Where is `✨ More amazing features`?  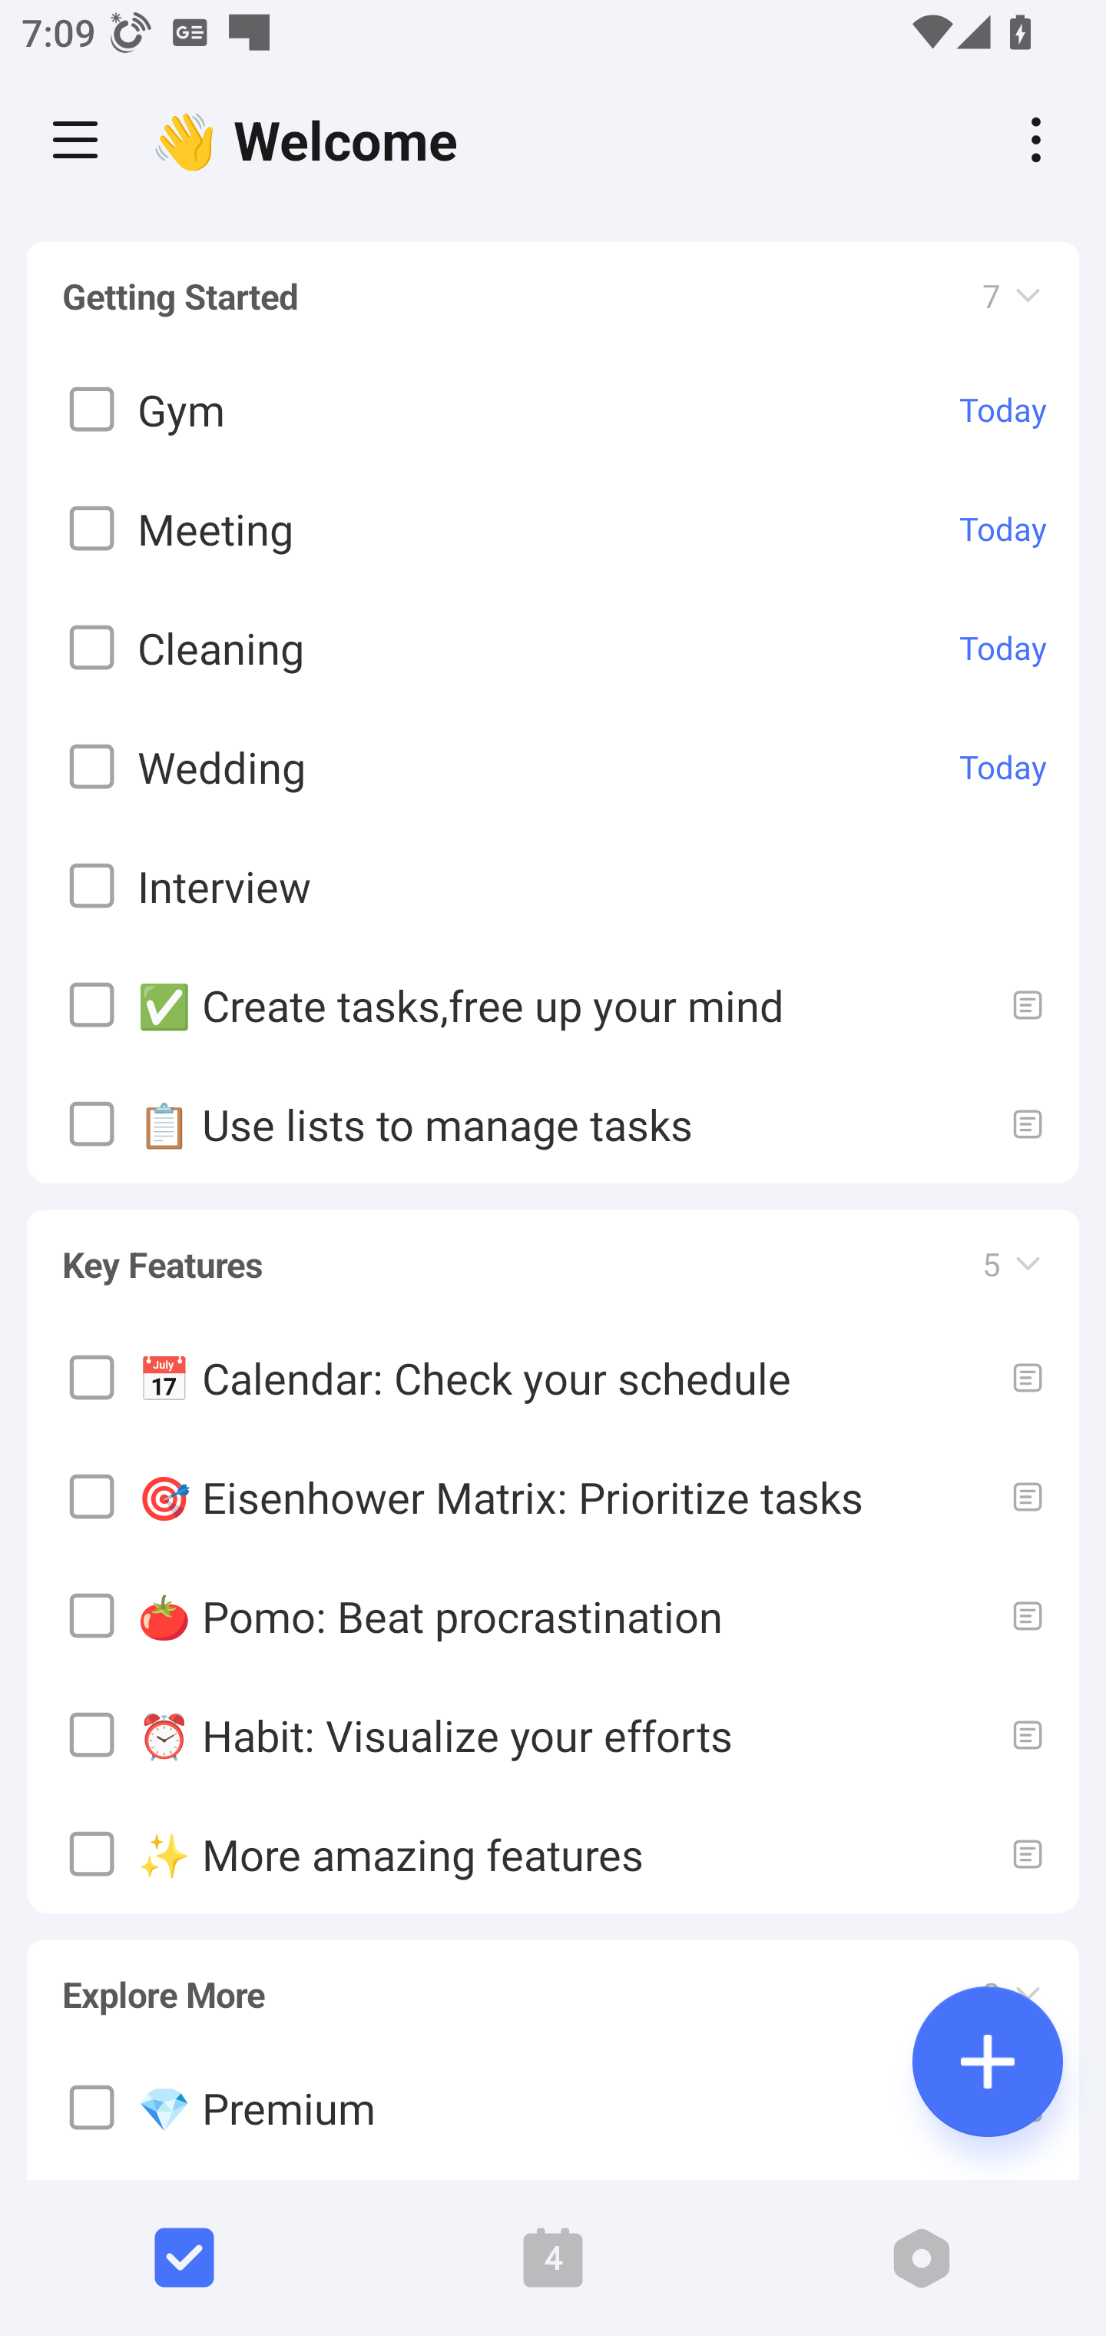 ✨ More amazing features is located at coordinates (553, 1853).